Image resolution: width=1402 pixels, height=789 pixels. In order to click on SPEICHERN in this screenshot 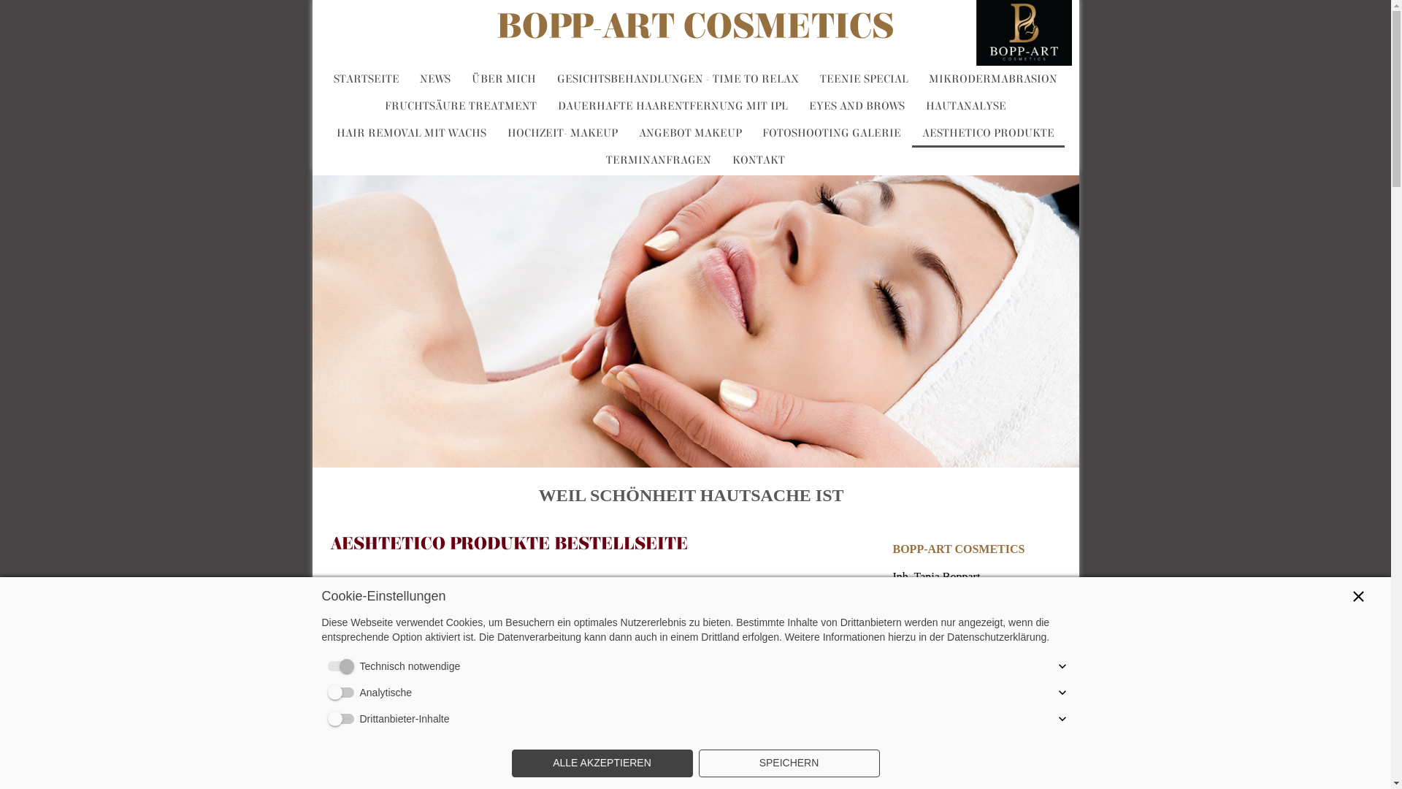, I will do `click(789, 763)`.